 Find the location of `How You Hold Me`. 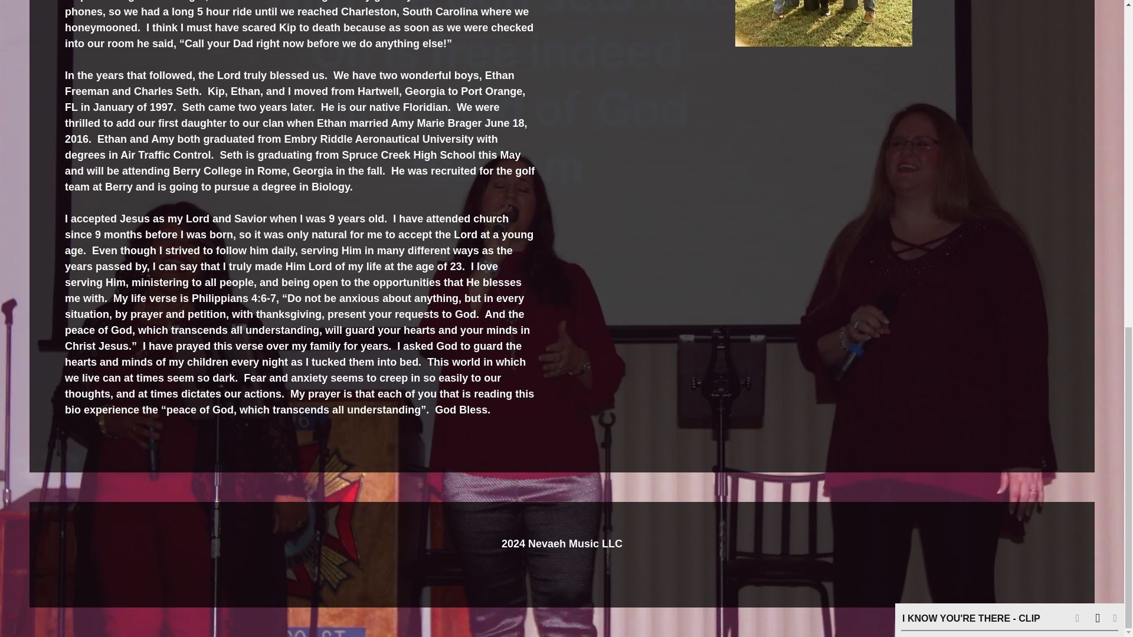

How You Hold Me is located at coordinates (955, 94).